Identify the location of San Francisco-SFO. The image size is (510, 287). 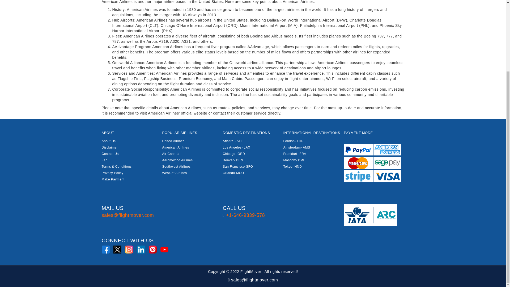
(237, 166).